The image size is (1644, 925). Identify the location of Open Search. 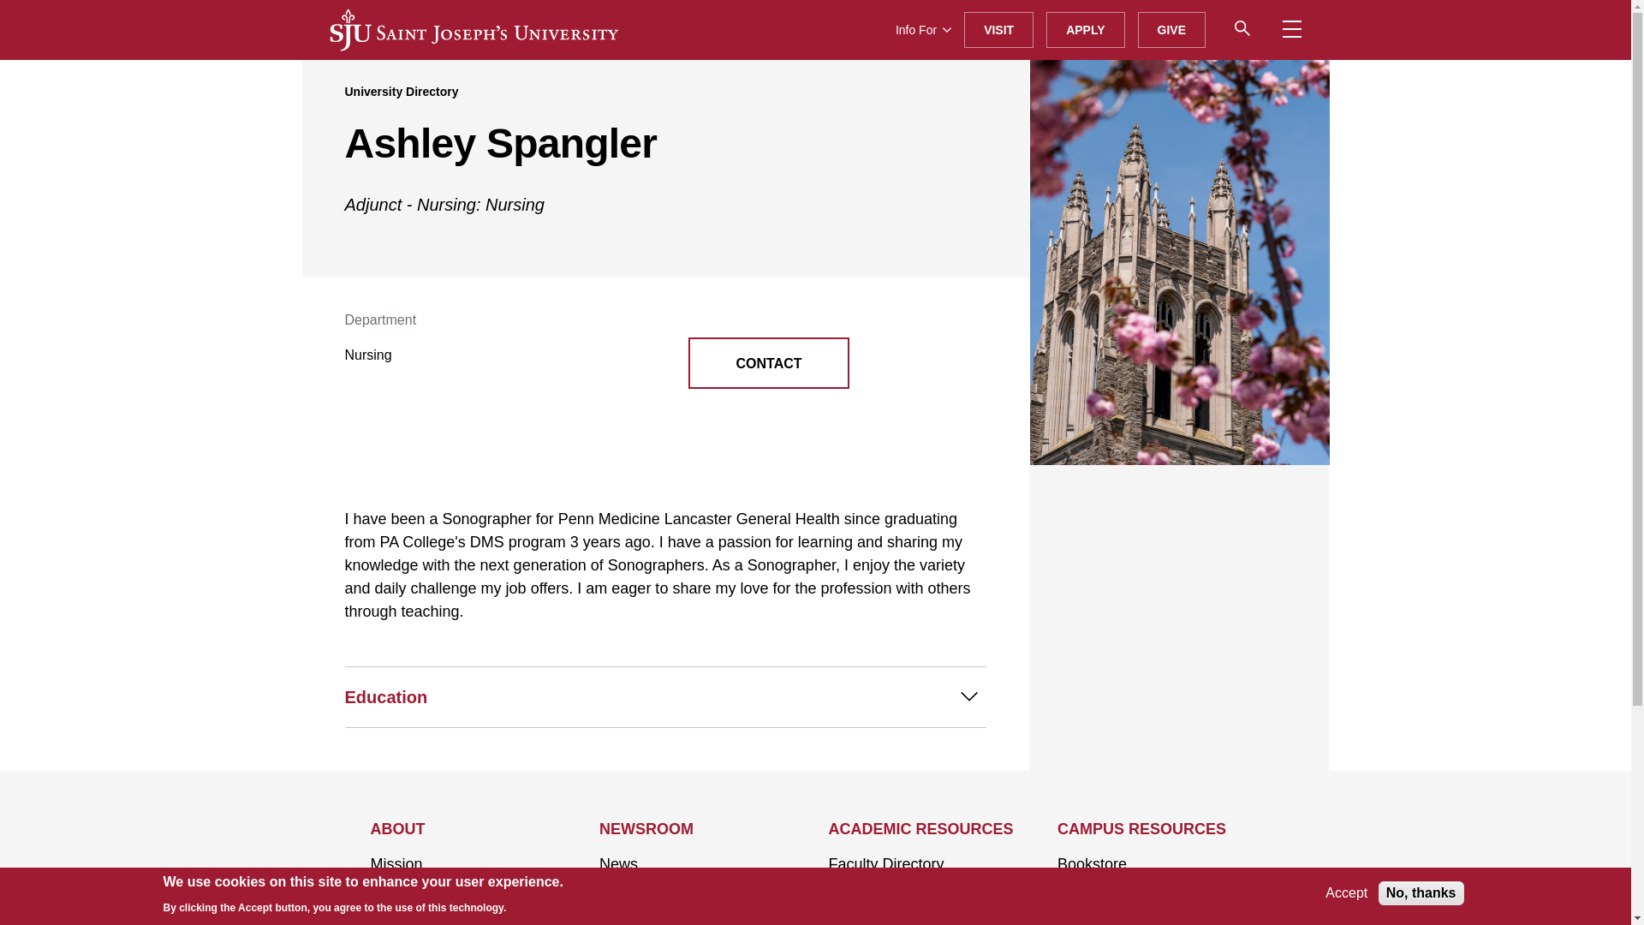
(1242, 27).